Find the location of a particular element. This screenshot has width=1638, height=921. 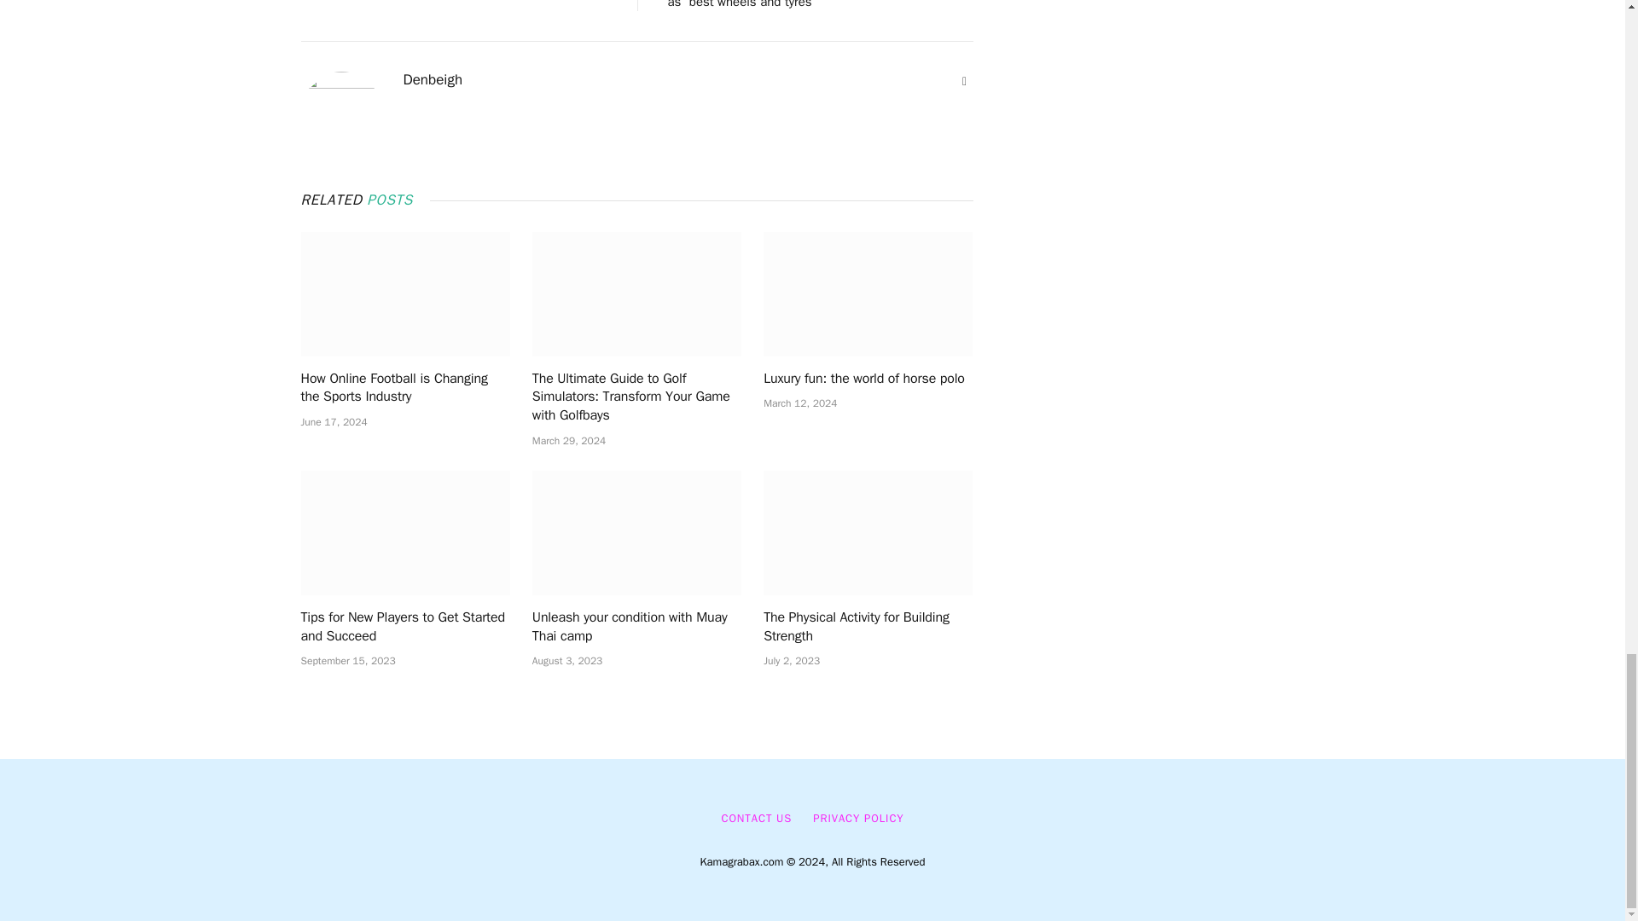

Denbeigh is located at coordinates (432, 80).